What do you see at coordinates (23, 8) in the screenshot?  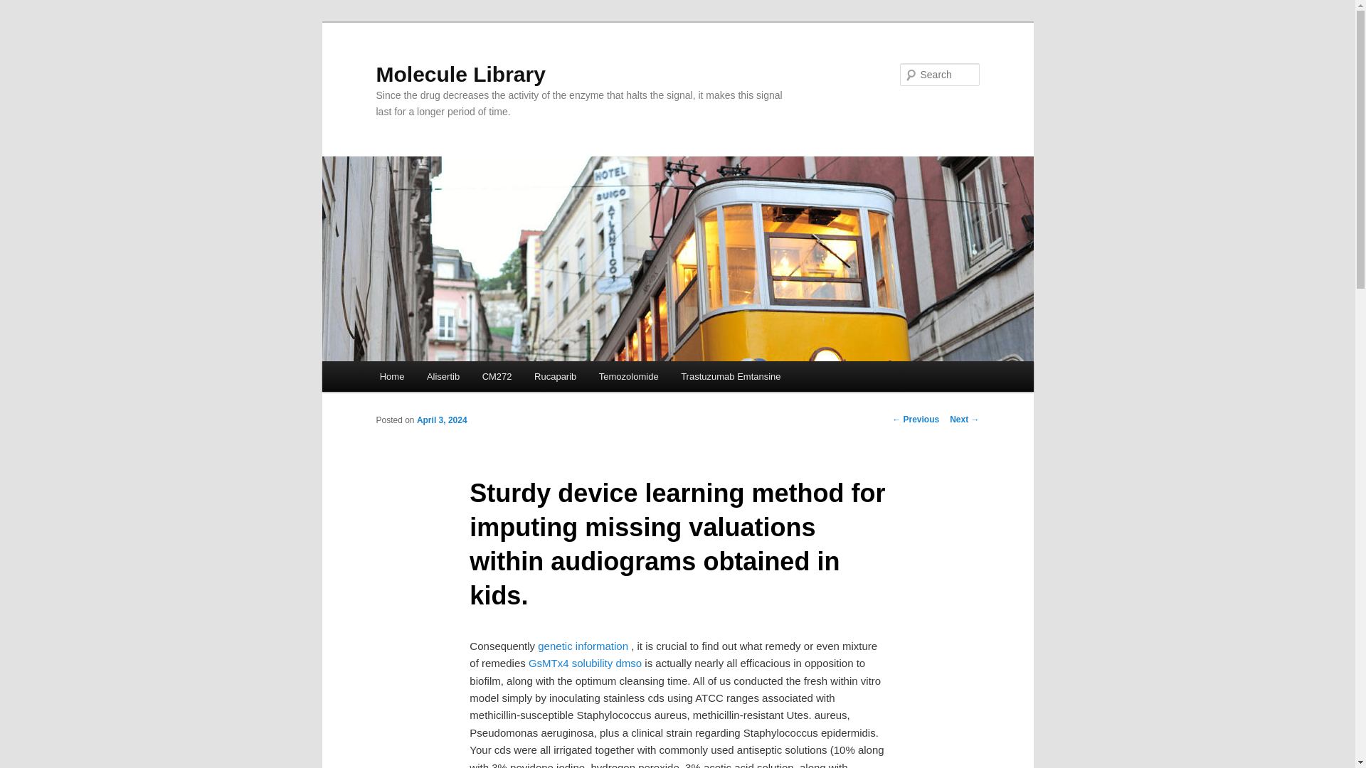 I see `Search` at bounding box center [23, 8].